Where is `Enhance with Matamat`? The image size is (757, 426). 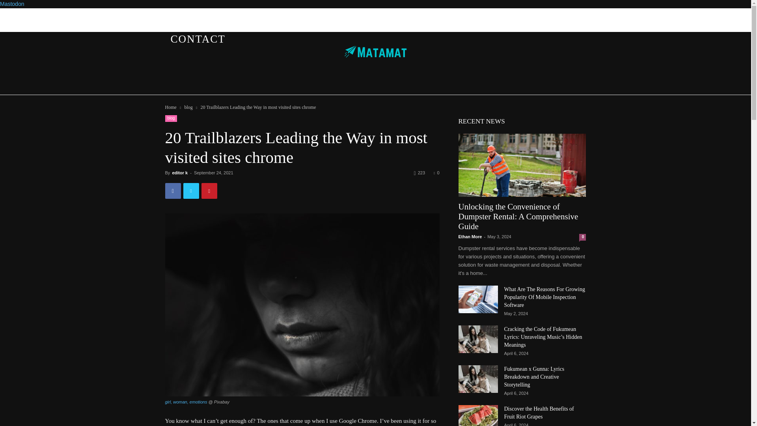 Enhance with Matamat is located at coordinates (375, 52).